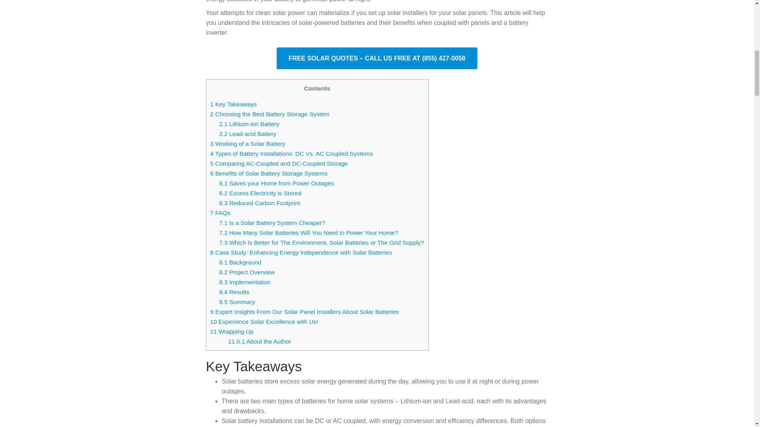 The image size is (760, 427). Describe the element at coordinates (277, 183) in the screenshot. I see `6.1 Saves your Home from Power Outages` at that location.